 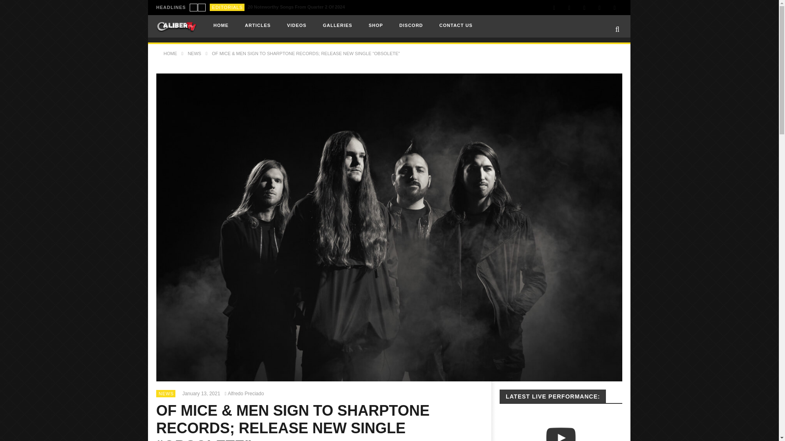 What do you see at coordinates (609, 43) in the screenshot?
I see `search` at bounding box center [609, 43].